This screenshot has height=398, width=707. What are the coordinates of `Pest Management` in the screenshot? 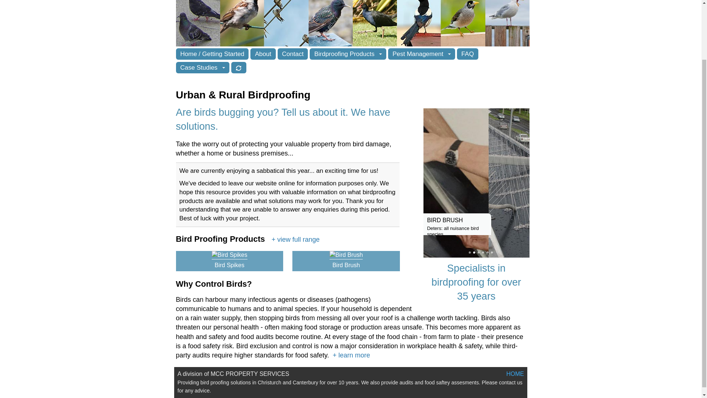 It's located at (422, 54).